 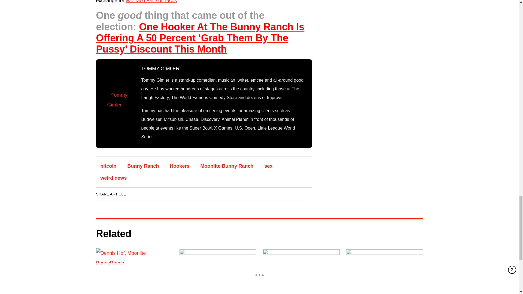 What do you see at coordinates (269, 166) in the screenshot?
I see `sex` at bounding box center [269, 166].